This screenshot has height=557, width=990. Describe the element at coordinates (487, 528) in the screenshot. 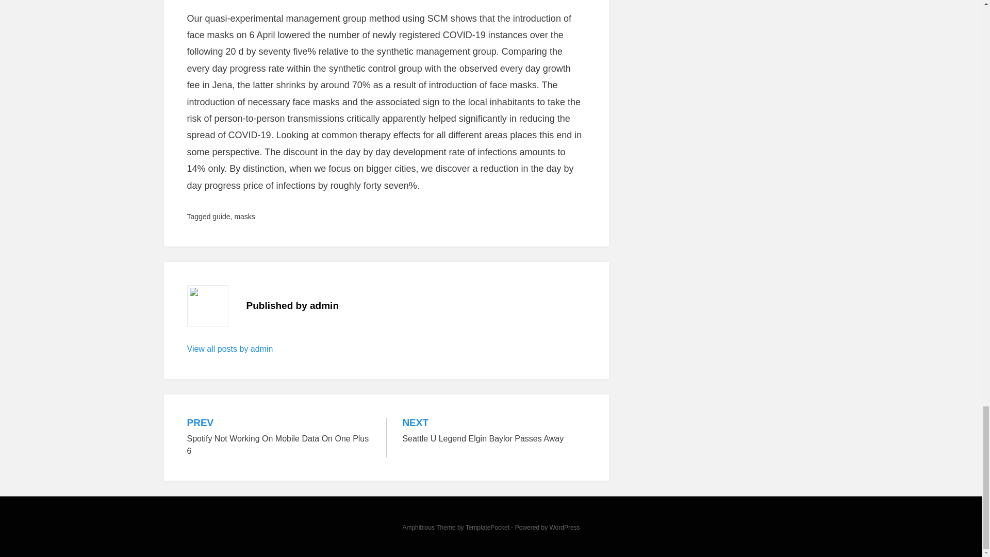

I see `View all posts by admin` at that location.